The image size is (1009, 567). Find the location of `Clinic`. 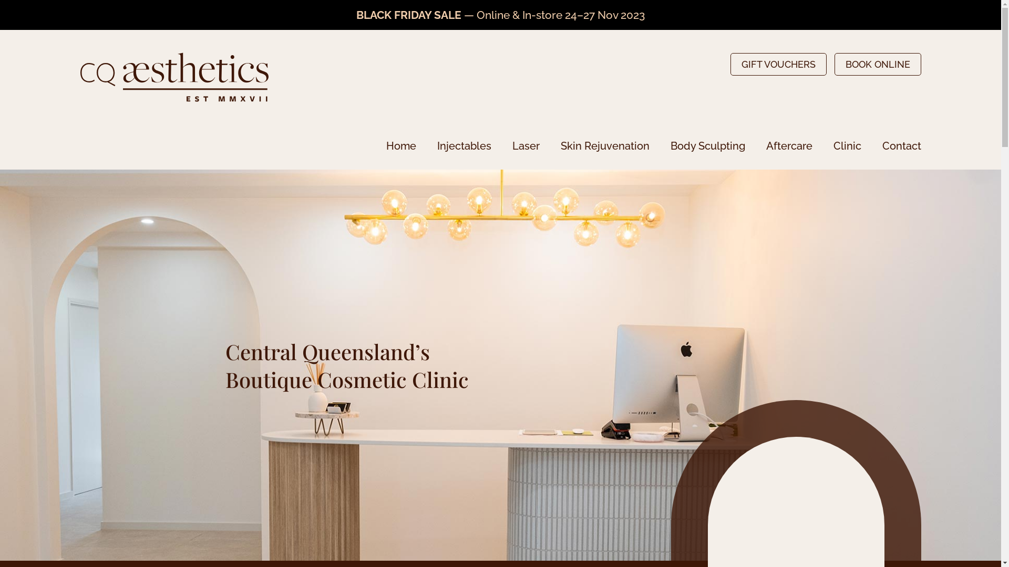

Clinic is located at coordinates (847, 146).